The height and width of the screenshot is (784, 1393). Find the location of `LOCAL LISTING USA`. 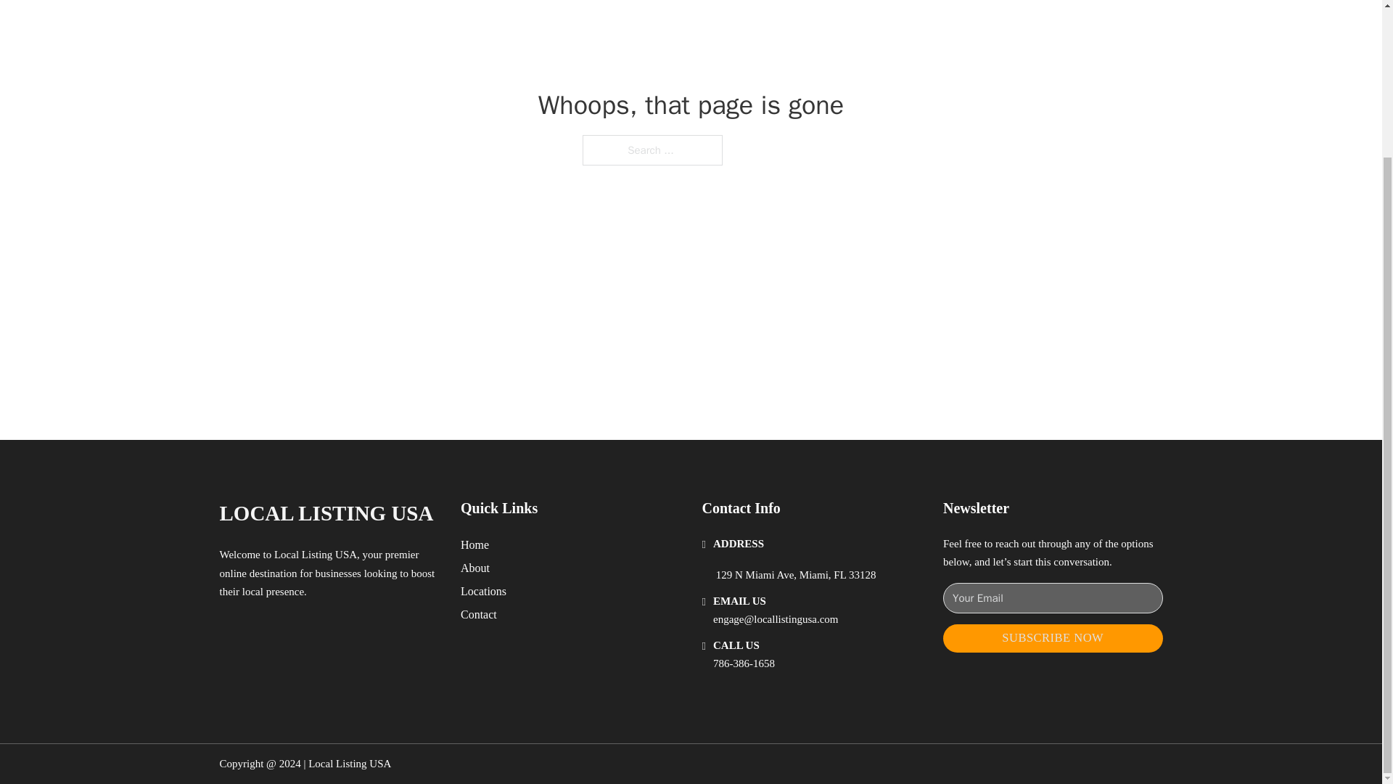

LOCAL LISTING USA is located at coordinates (326, 513).